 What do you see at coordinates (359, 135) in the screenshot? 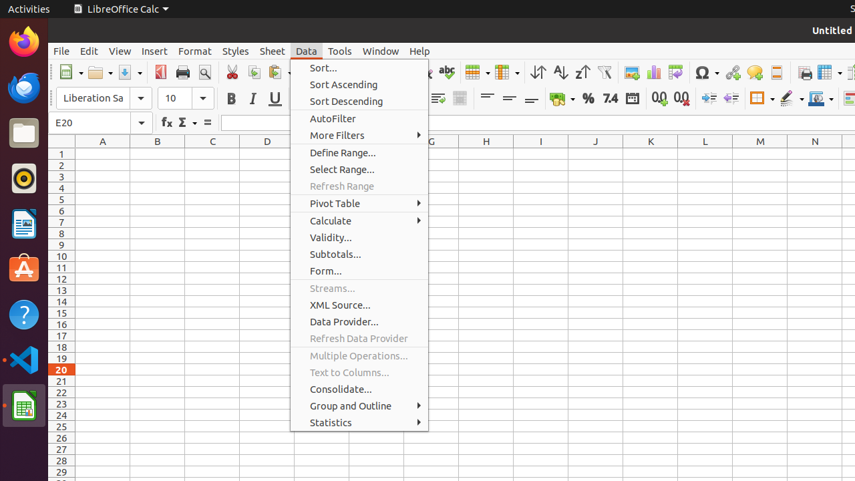
I see `More Filters` at bounding box center [359, 135].